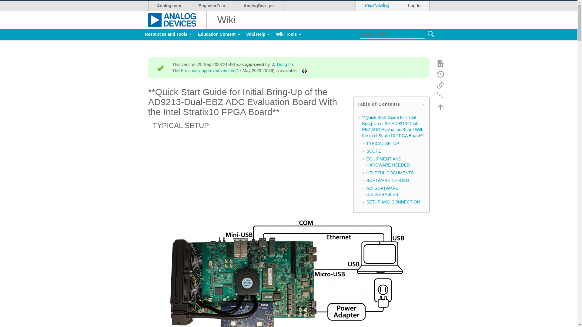 The height and width of the screenshot is (327, 582). Describe the element at coordinates (169, 34) in the screenshot. I see `Education Content` at that location.